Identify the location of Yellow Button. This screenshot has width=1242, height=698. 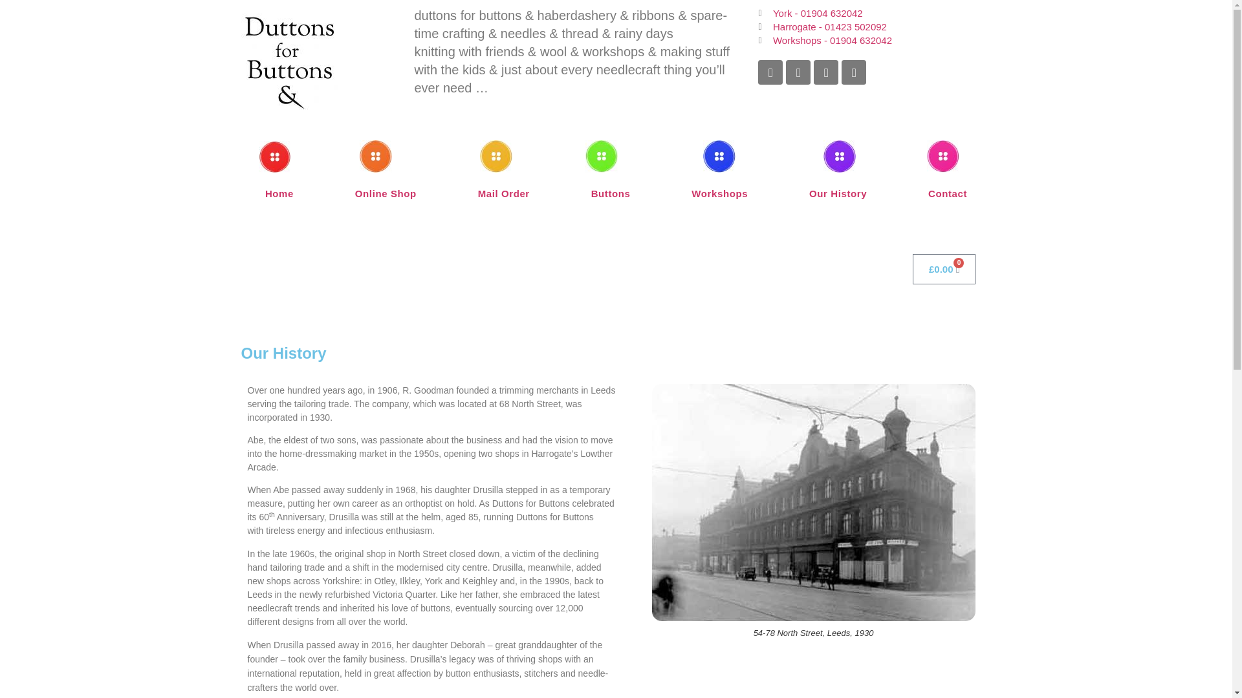
(496, 156).